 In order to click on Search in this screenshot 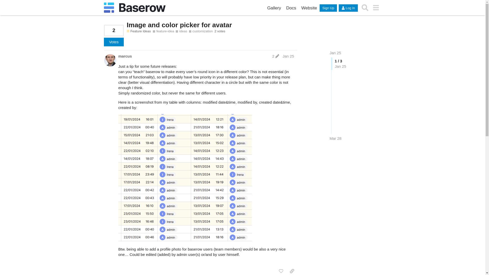, I will do `click(365, 8)`.